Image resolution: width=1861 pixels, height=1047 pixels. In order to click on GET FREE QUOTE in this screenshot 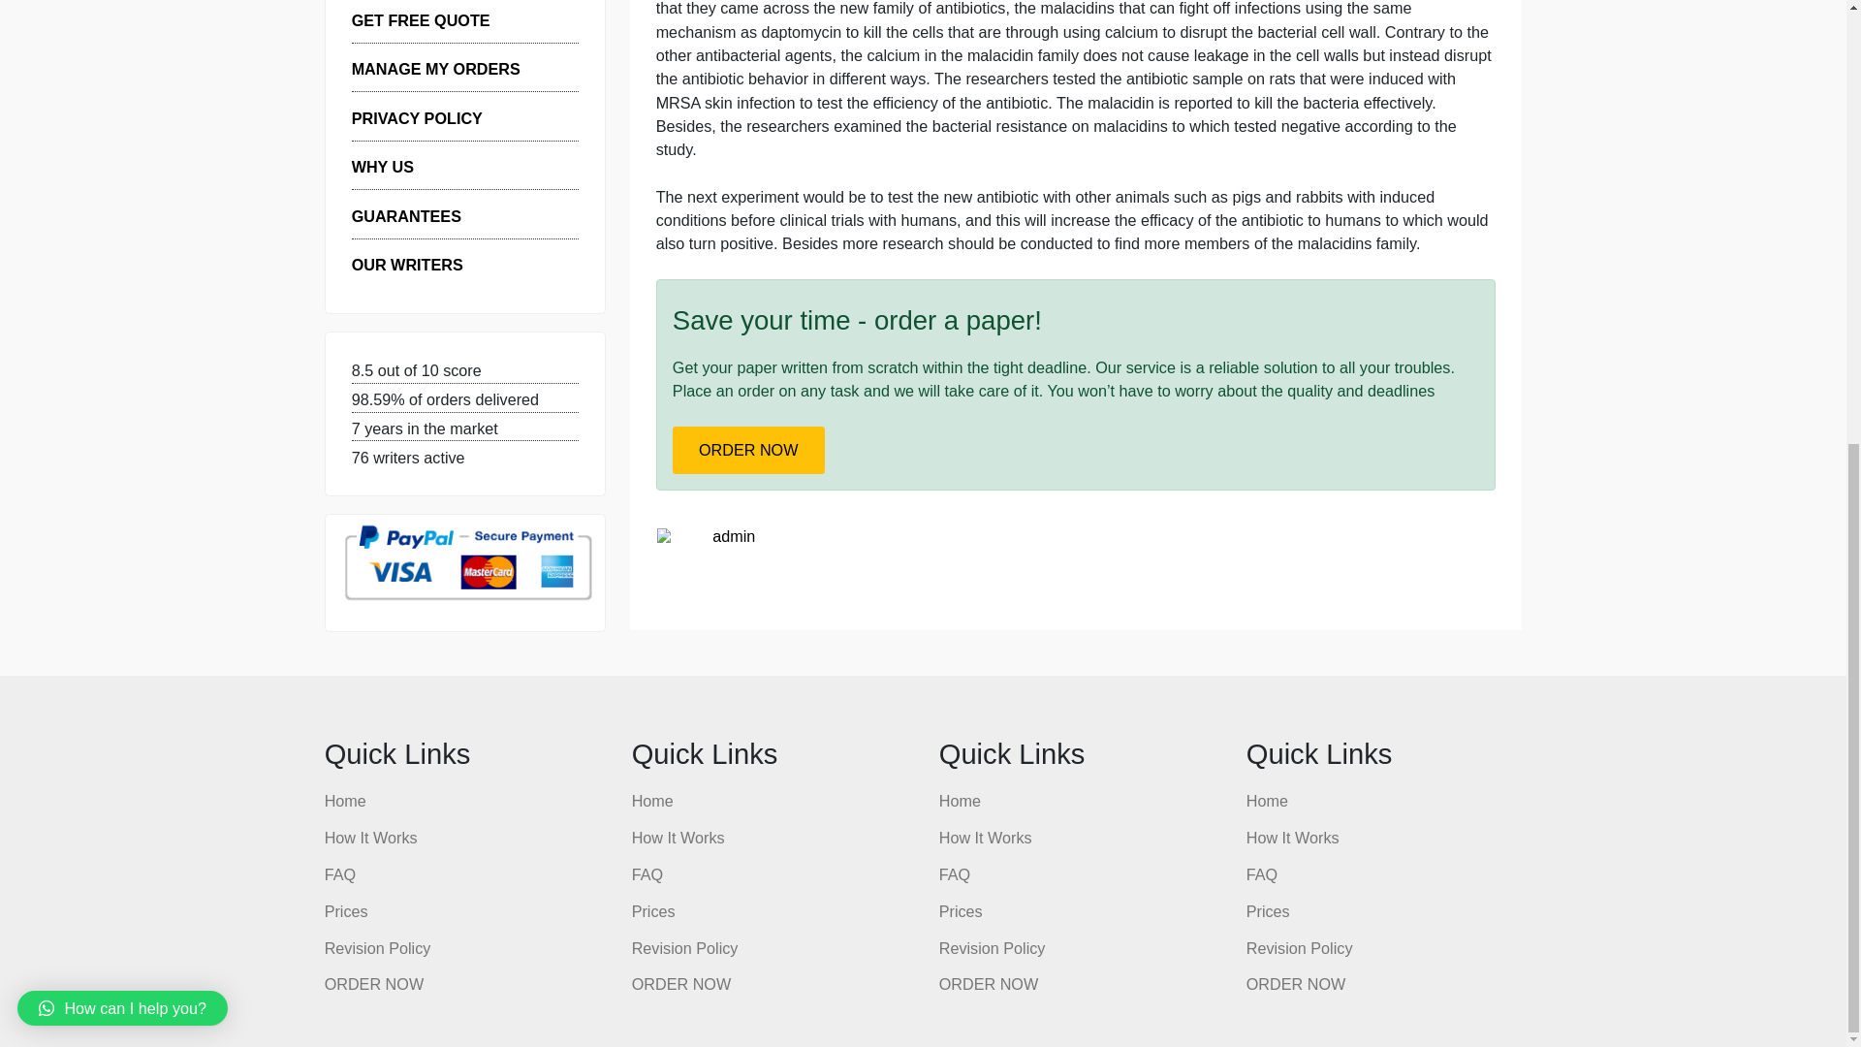, I will do `click(467, 109)`.